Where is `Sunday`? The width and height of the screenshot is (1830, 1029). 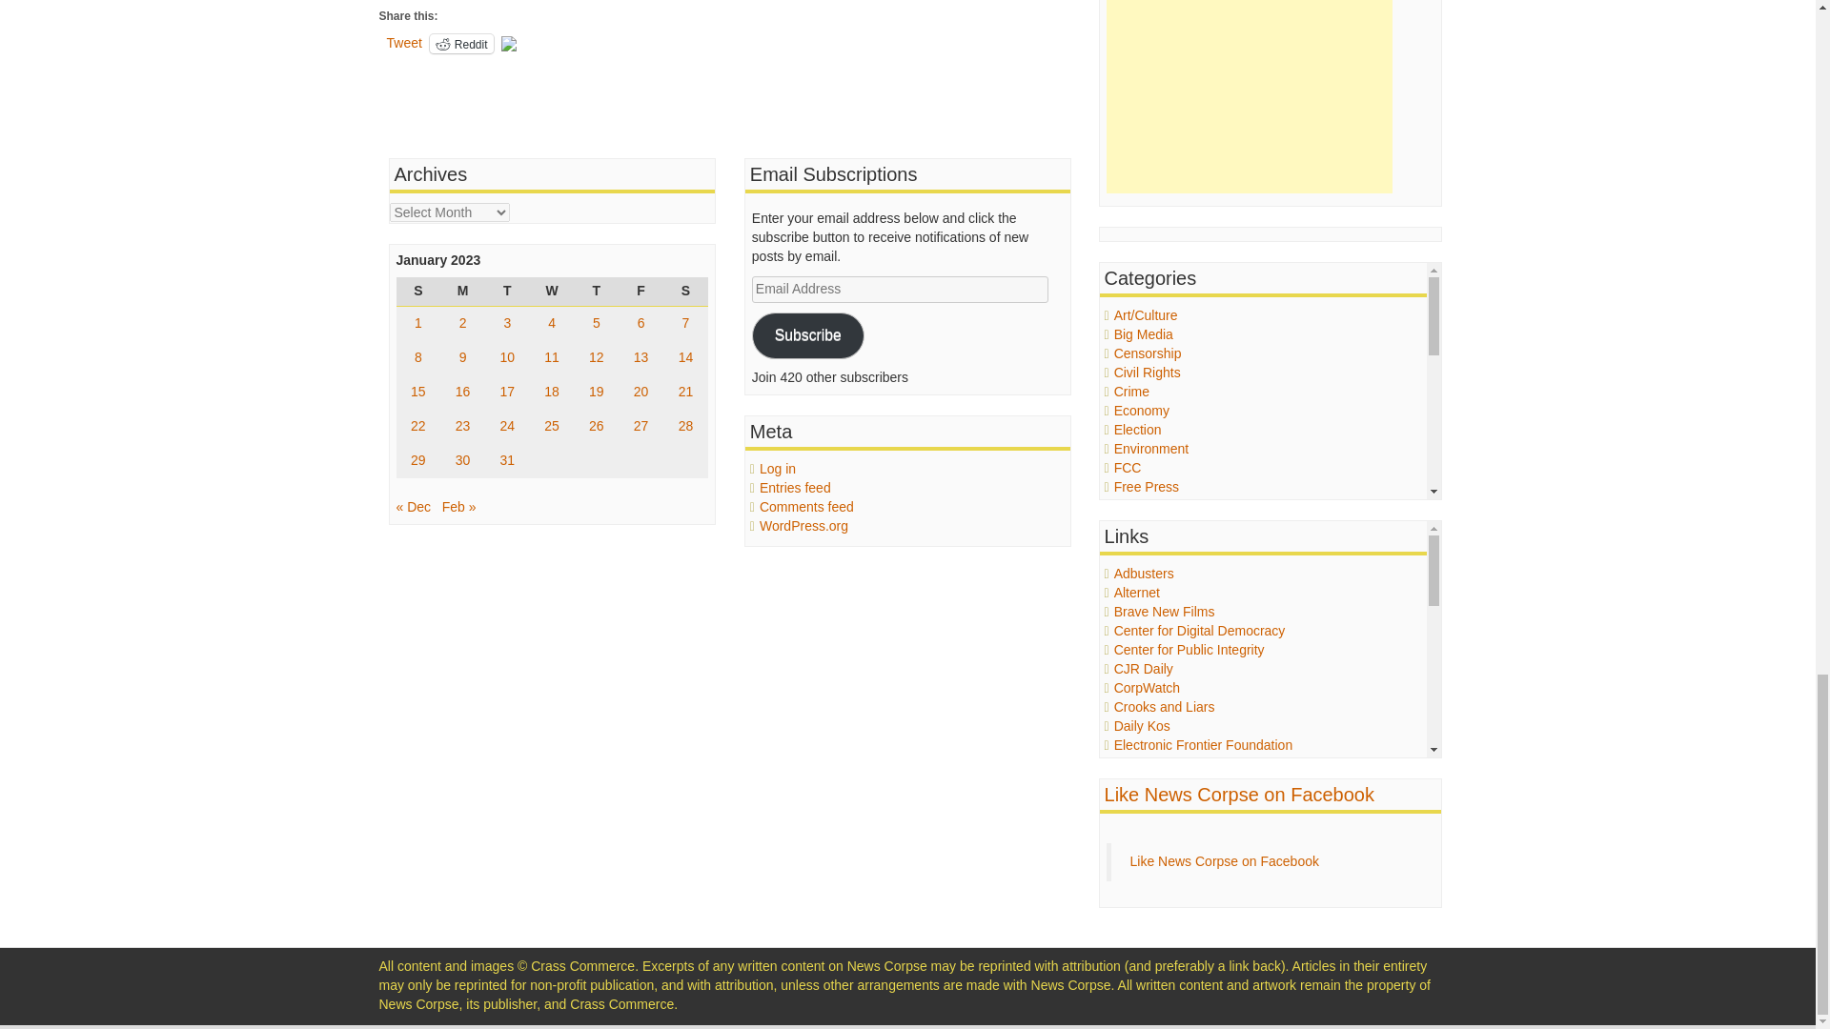 Sunday is located at coordinates (418, 291).